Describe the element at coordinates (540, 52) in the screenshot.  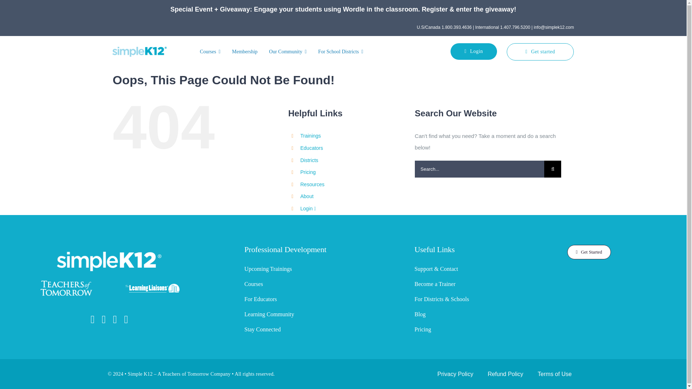
I see `Get started` at that location.